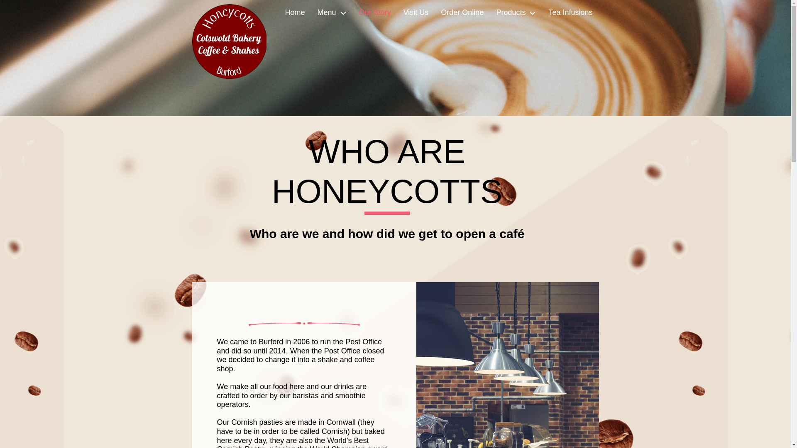  I want to click on Menu, so click(332, 12).